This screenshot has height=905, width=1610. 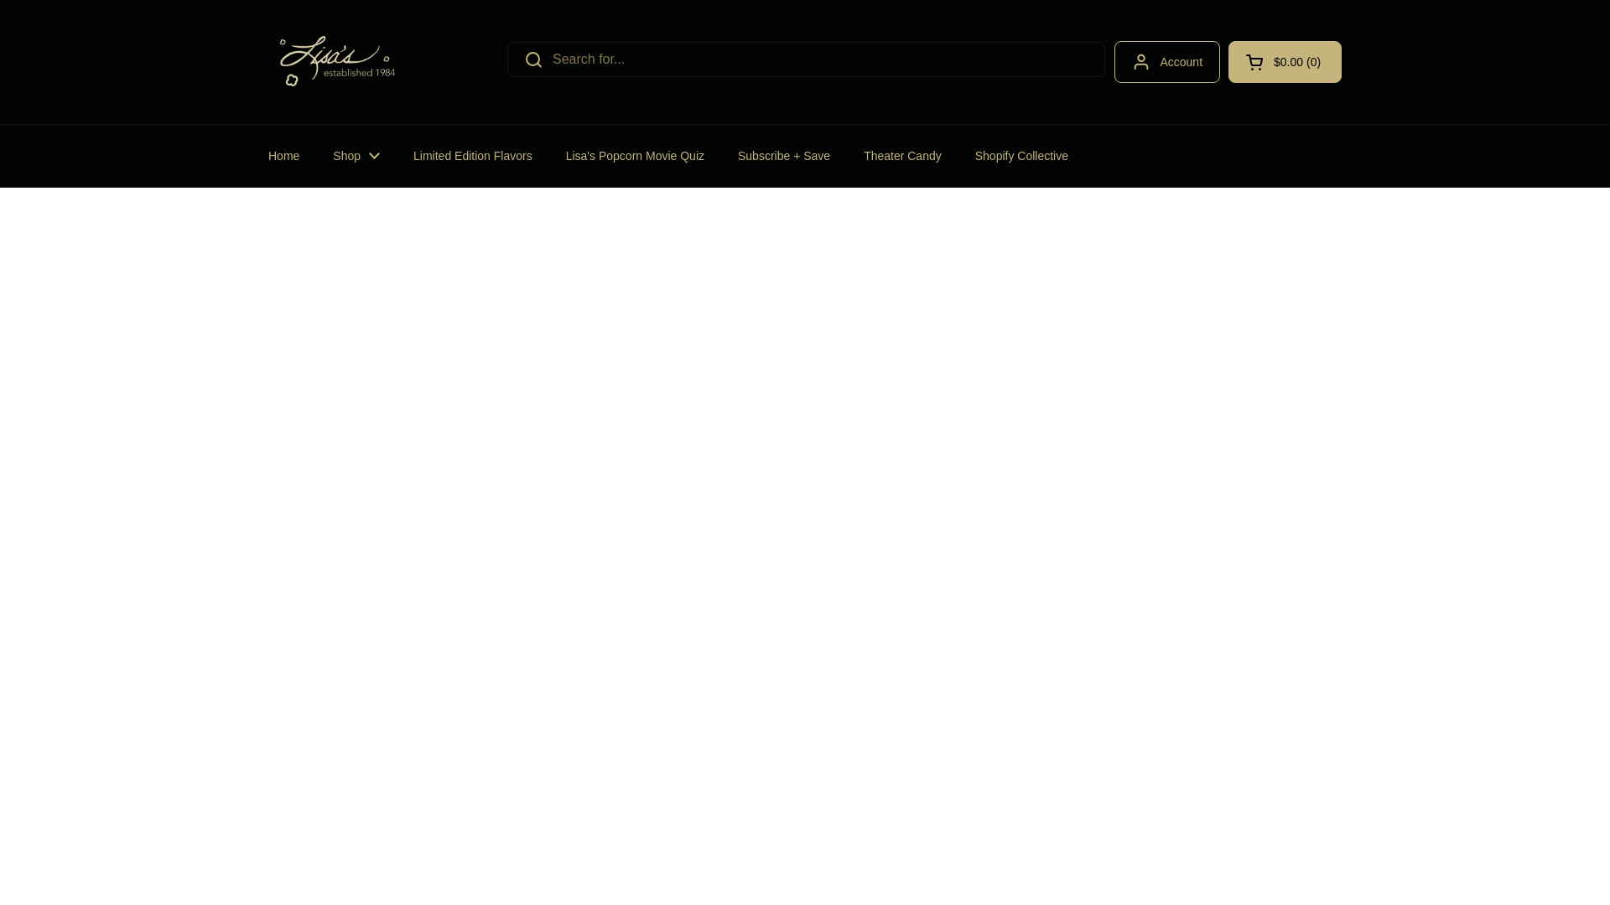 What do you see at coordinates (1021, 156) in the screenshot?
I see `Shopify Collective` at bounding box center [1021, 156].